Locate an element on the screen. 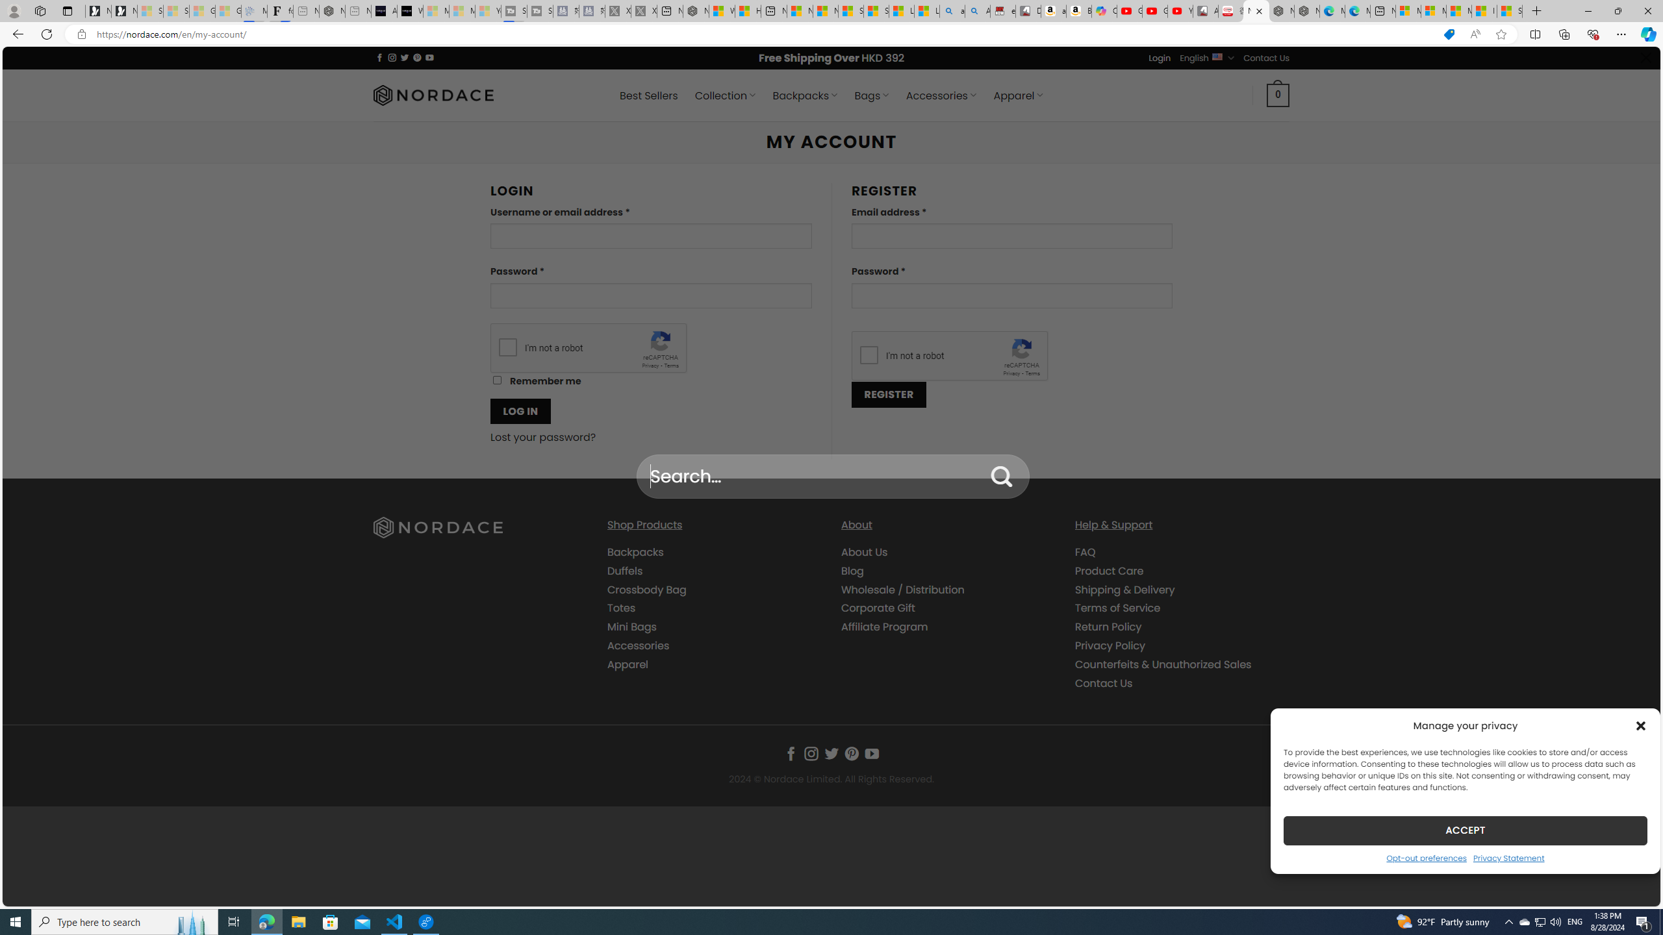 This screenshot has height=935, width=1663. Gloom - YouTube is located at coordinates (1155, 11).